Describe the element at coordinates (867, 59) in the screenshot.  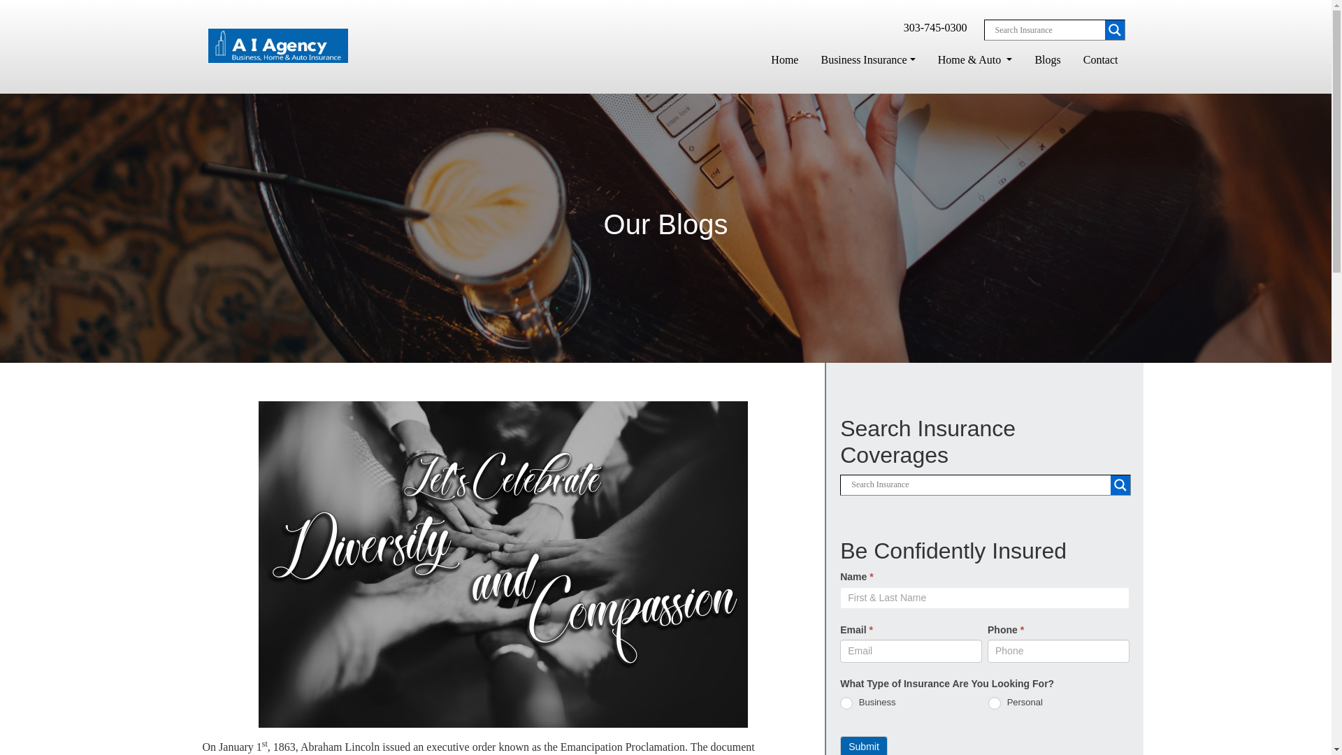
I see `Business Insurance` at that location.